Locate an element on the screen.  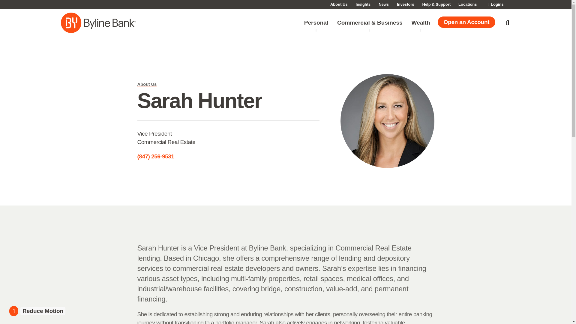
Insights is located at coordinates (363, 4).